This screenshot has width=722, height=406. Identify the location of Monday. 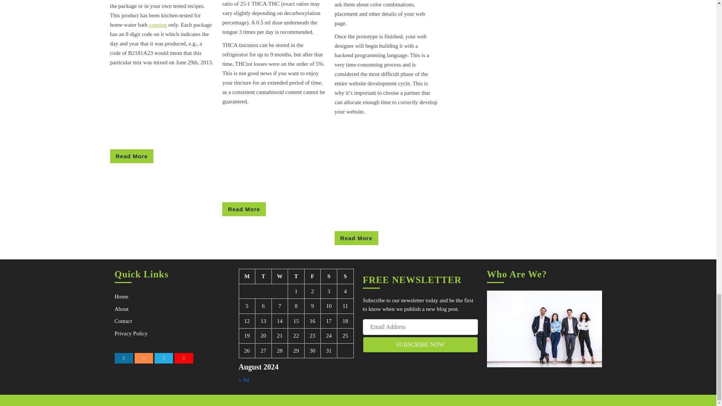
(247, 277).